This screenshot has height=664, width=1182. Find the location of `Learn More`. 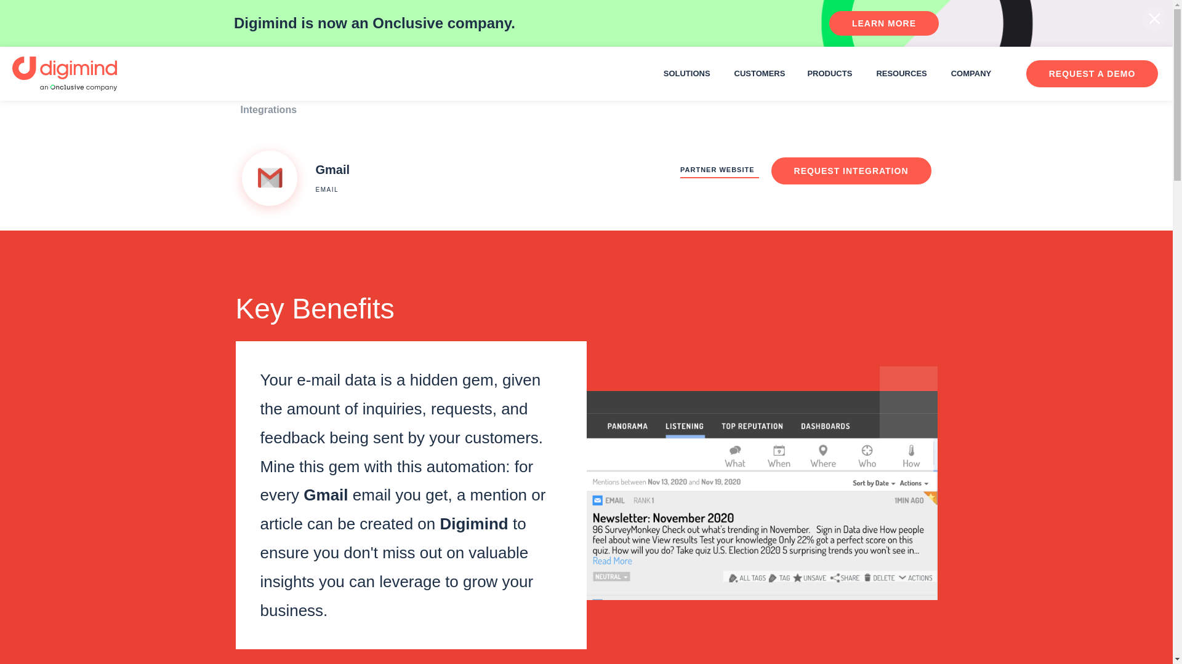

Learn More is located at coordinates (884, 23).